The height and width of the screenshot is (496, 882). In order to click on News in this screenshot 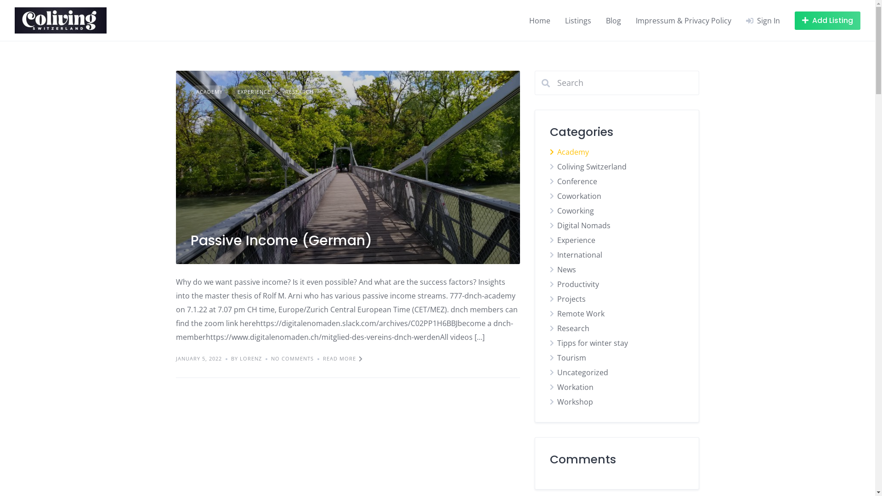, I will do `click(567, 270)`.